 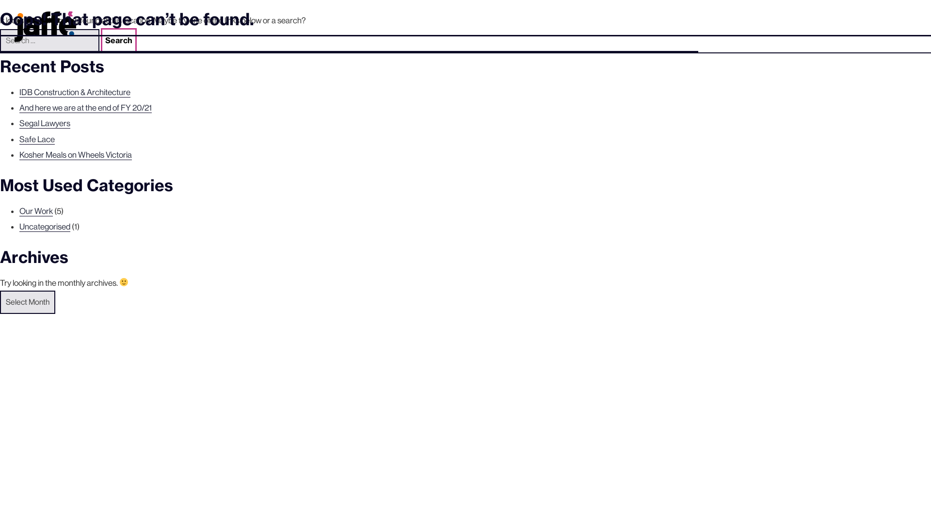 I want to click on IDB Construction & Architecture, so click(x=75, y=92).